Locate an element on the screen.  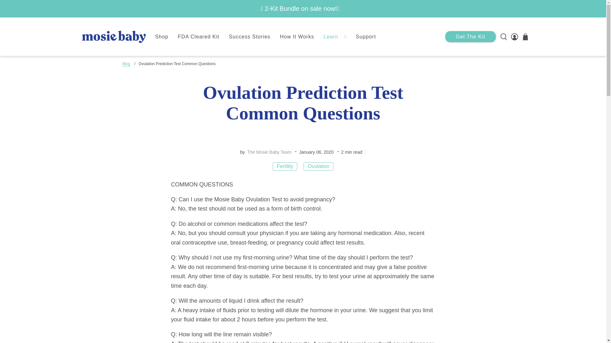
Learn is located at coordinates (335, 37).